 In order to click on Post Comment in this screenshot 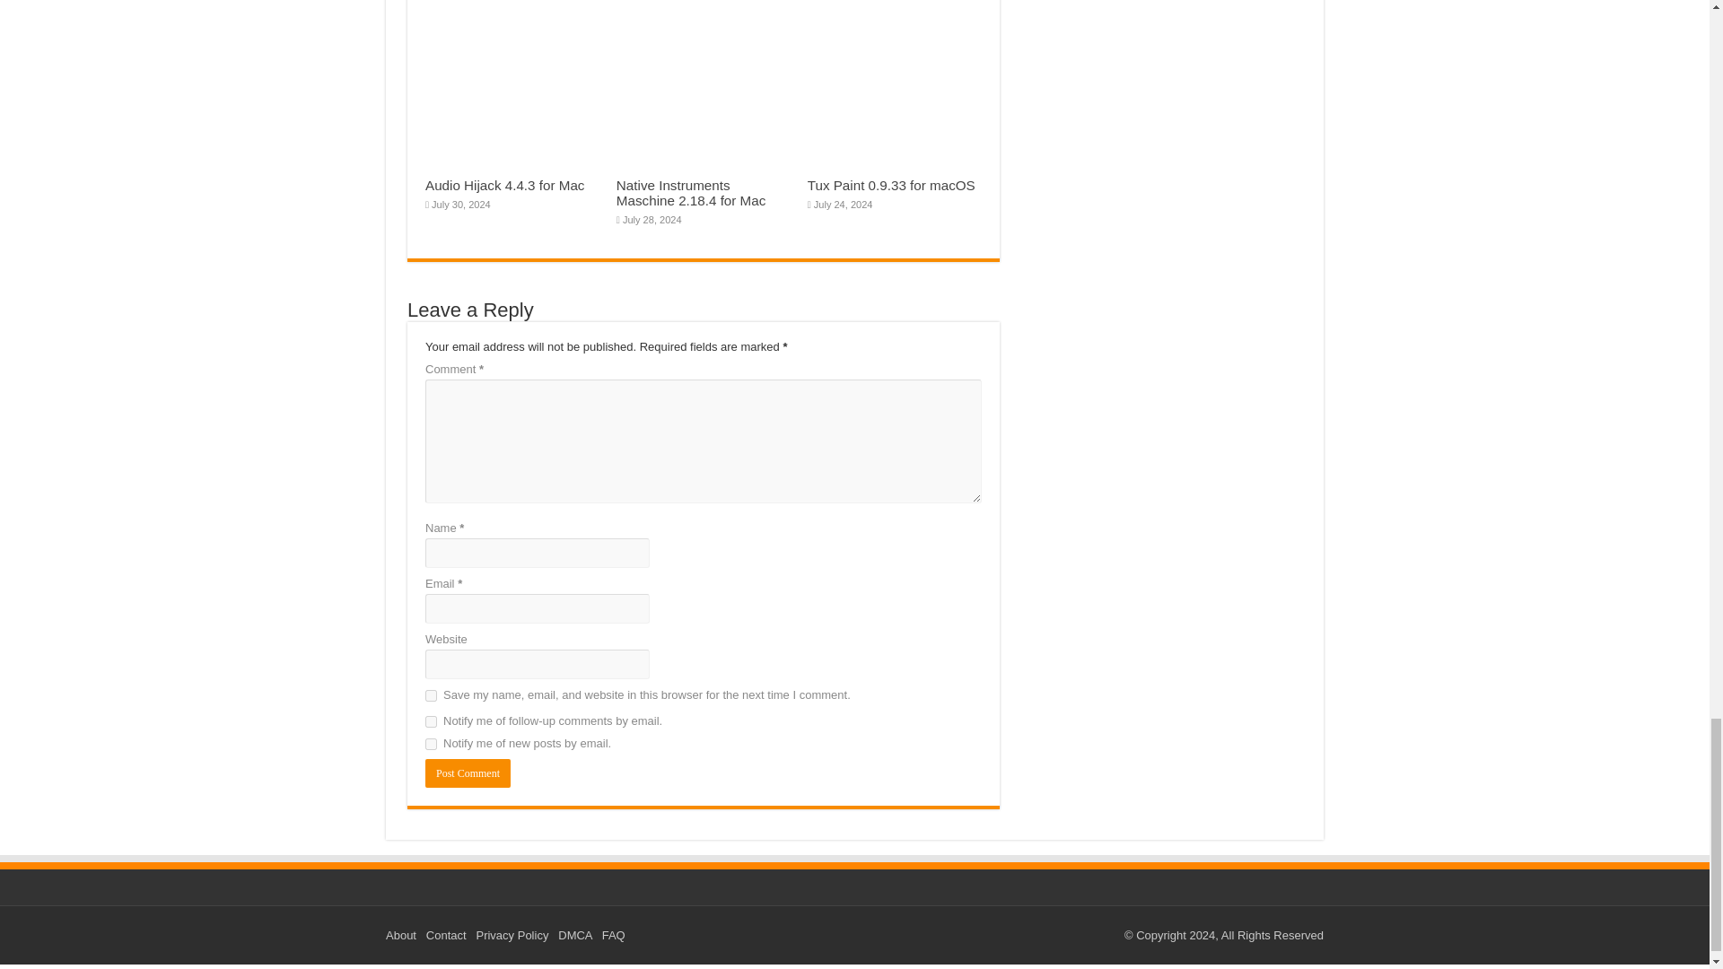, I will do `click(468, 773)`.